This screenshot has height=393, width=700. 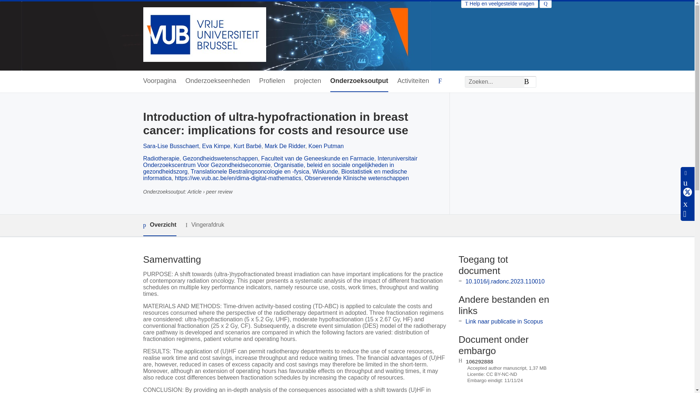 What do you see at coordinates (499, 4) in the screenshot?
I see `Help en veelgestelde vragen` at bounding box center [499, 4].